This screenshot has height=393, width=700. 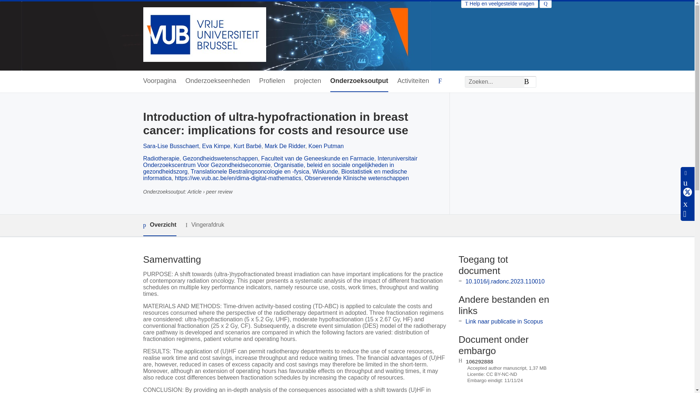 What do you see at coordinates (499, 4) in the screenshot?
I see `Help en veelgestelde vragen` at bounding box center [499, 4].